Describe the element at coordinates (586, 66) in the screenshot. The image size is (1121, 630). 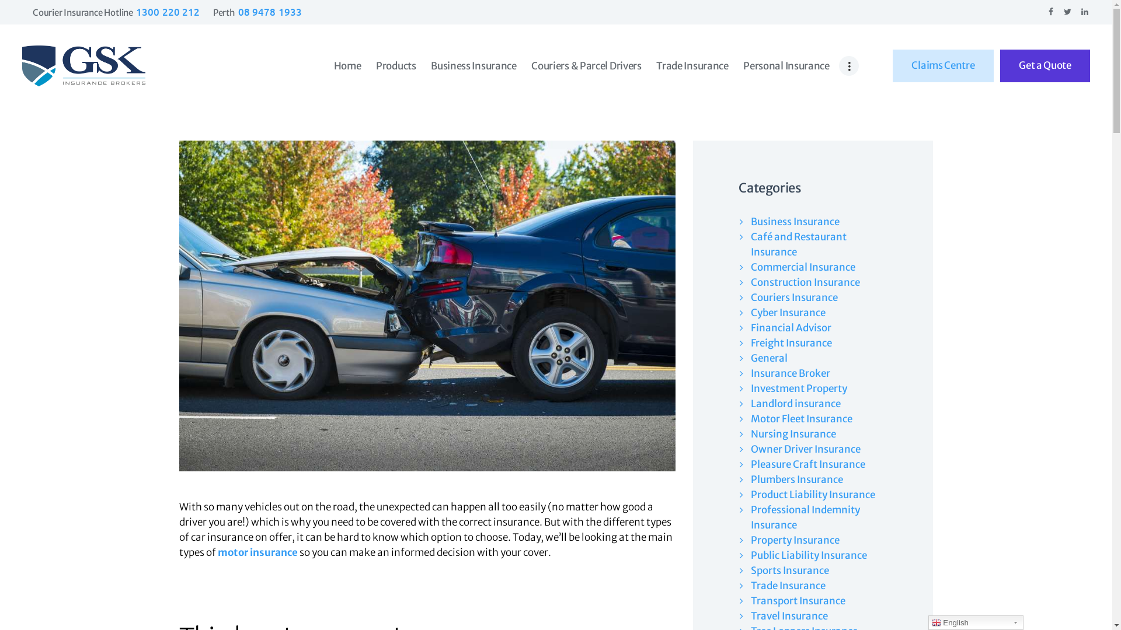
I see `Couriers & Parcel Drivers` at that location.